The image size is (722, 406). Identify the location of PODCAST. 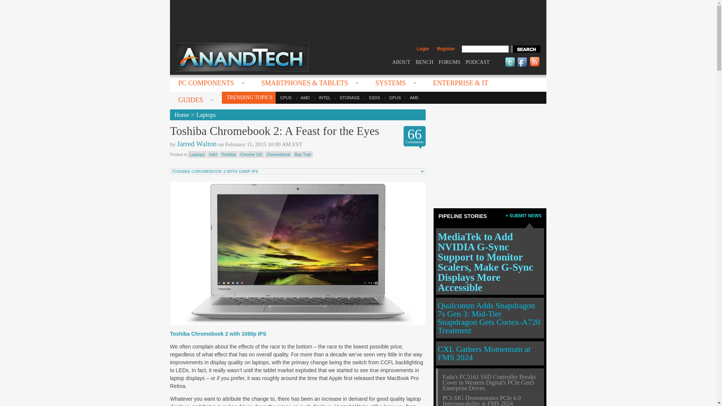
(478, 62).